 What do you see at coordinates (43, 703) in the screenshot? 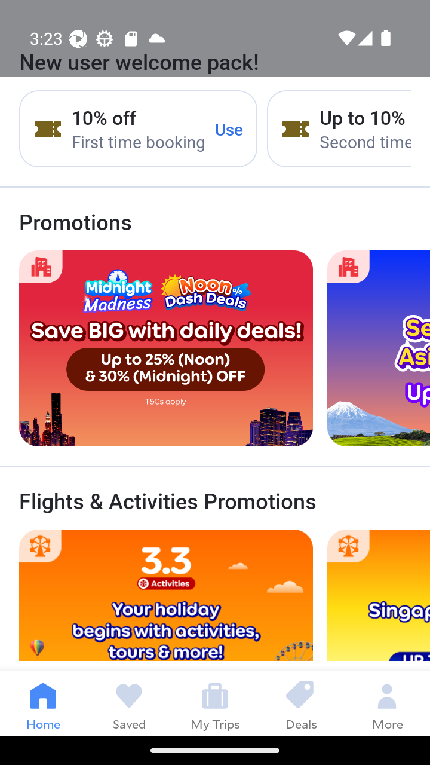
I see `Home` at bounding box center [43, 703].